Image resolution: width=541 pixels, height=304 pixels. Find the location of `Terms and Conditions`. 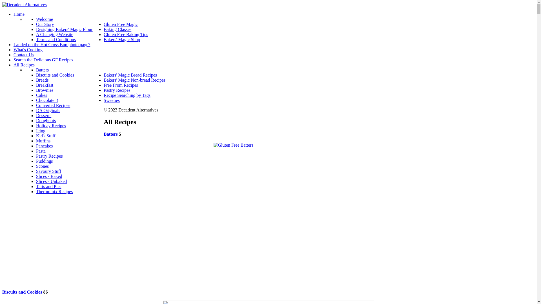

Terms and Conditions is located at coordinates (56, 39).